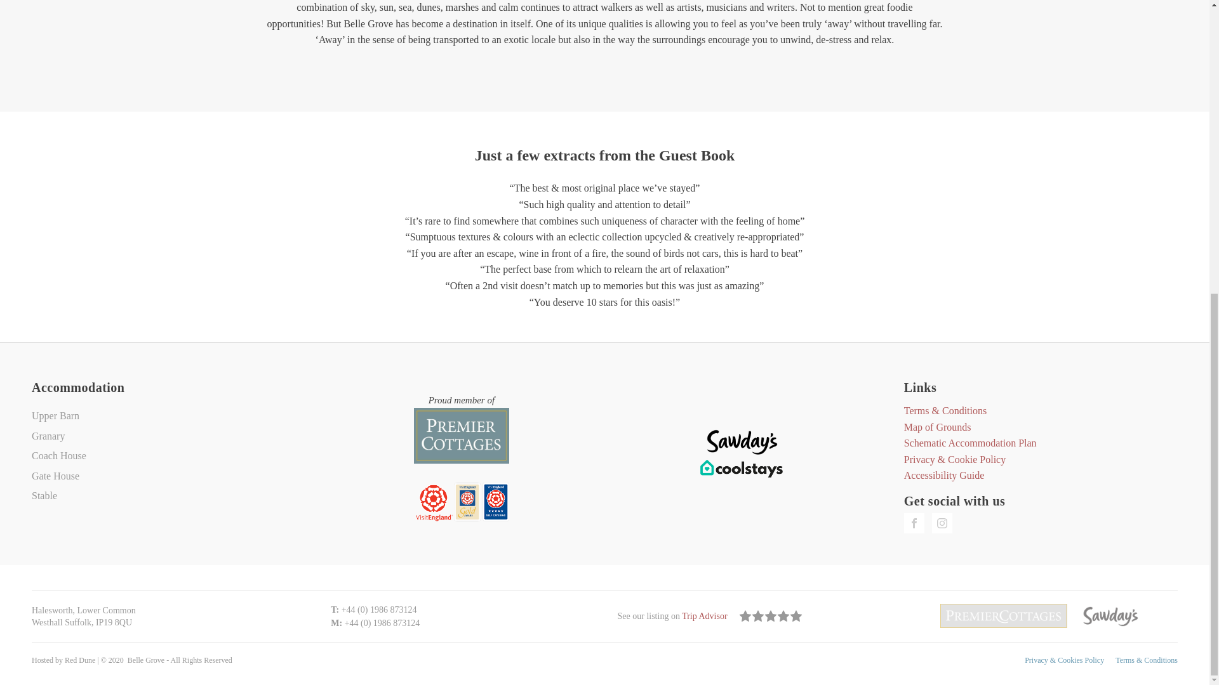 This screenshot has height=685, width=1219. Describe the element at coordinates (58, 456) in the screenshot. I see `Coach House` at that location.